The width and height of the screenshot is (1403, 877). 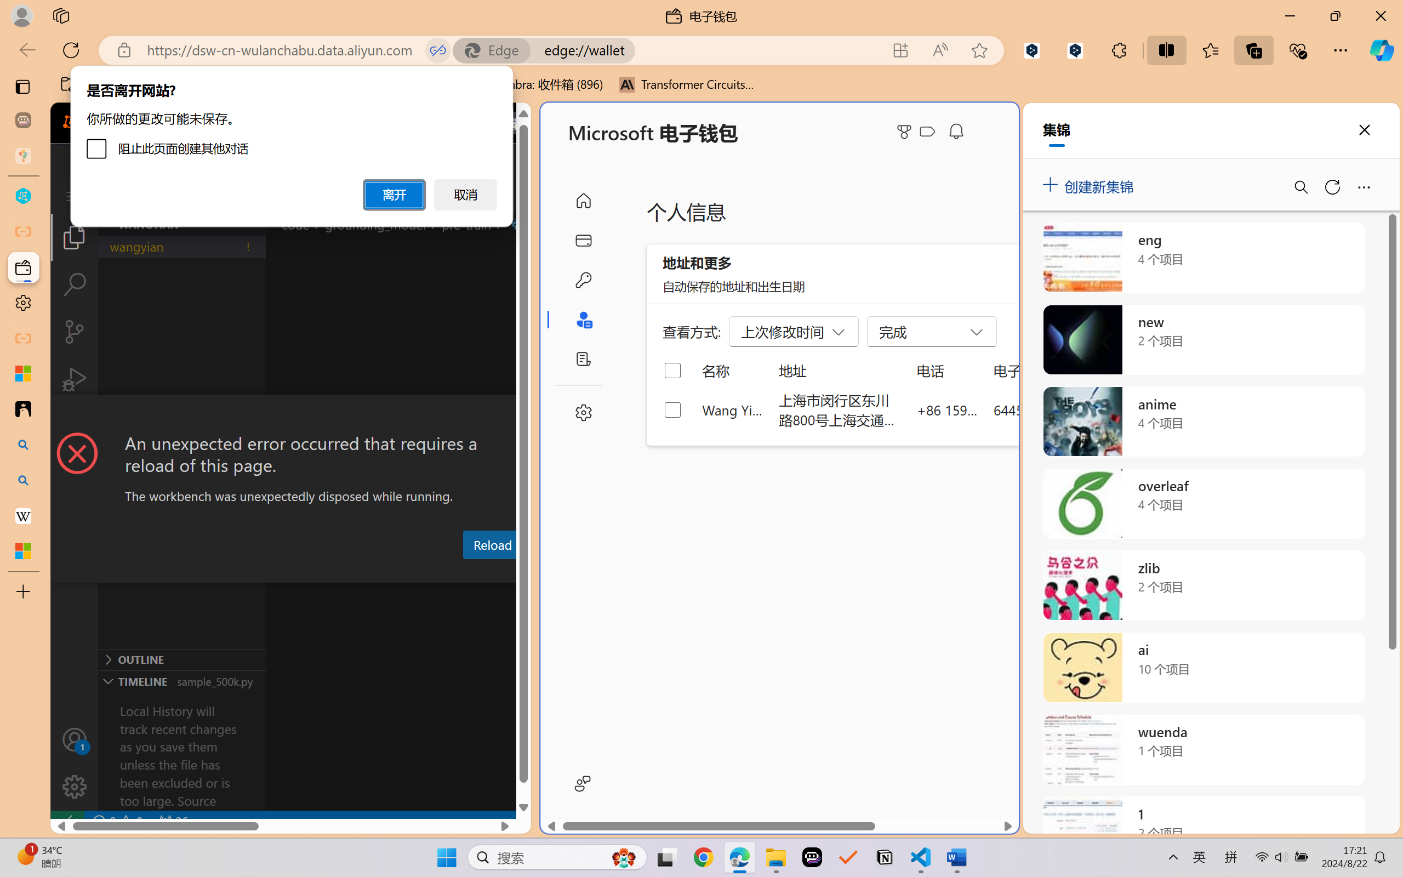 What do you see at coordinates (687, 84) in the screenshot?
I see `Transformer Circuits Thread` at bounding box center [687, 84].